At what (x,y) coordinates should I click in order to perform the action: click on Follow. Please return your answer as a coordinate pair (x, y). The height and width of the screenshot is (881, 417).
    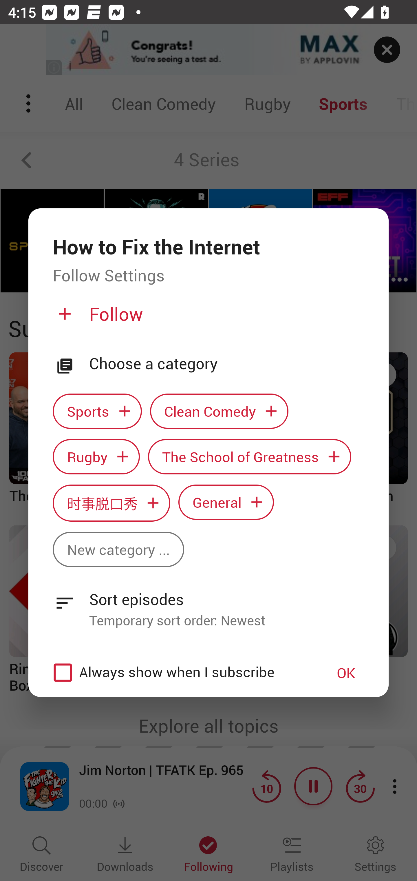
    Looking at the image, I should click on (207, 318).